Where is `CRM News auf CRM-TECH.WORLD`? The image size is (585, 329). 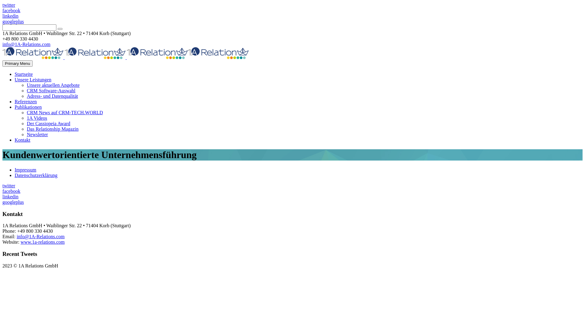
CRM News auf CRM-TECH.WORLD is located at coordinates (65, 113).